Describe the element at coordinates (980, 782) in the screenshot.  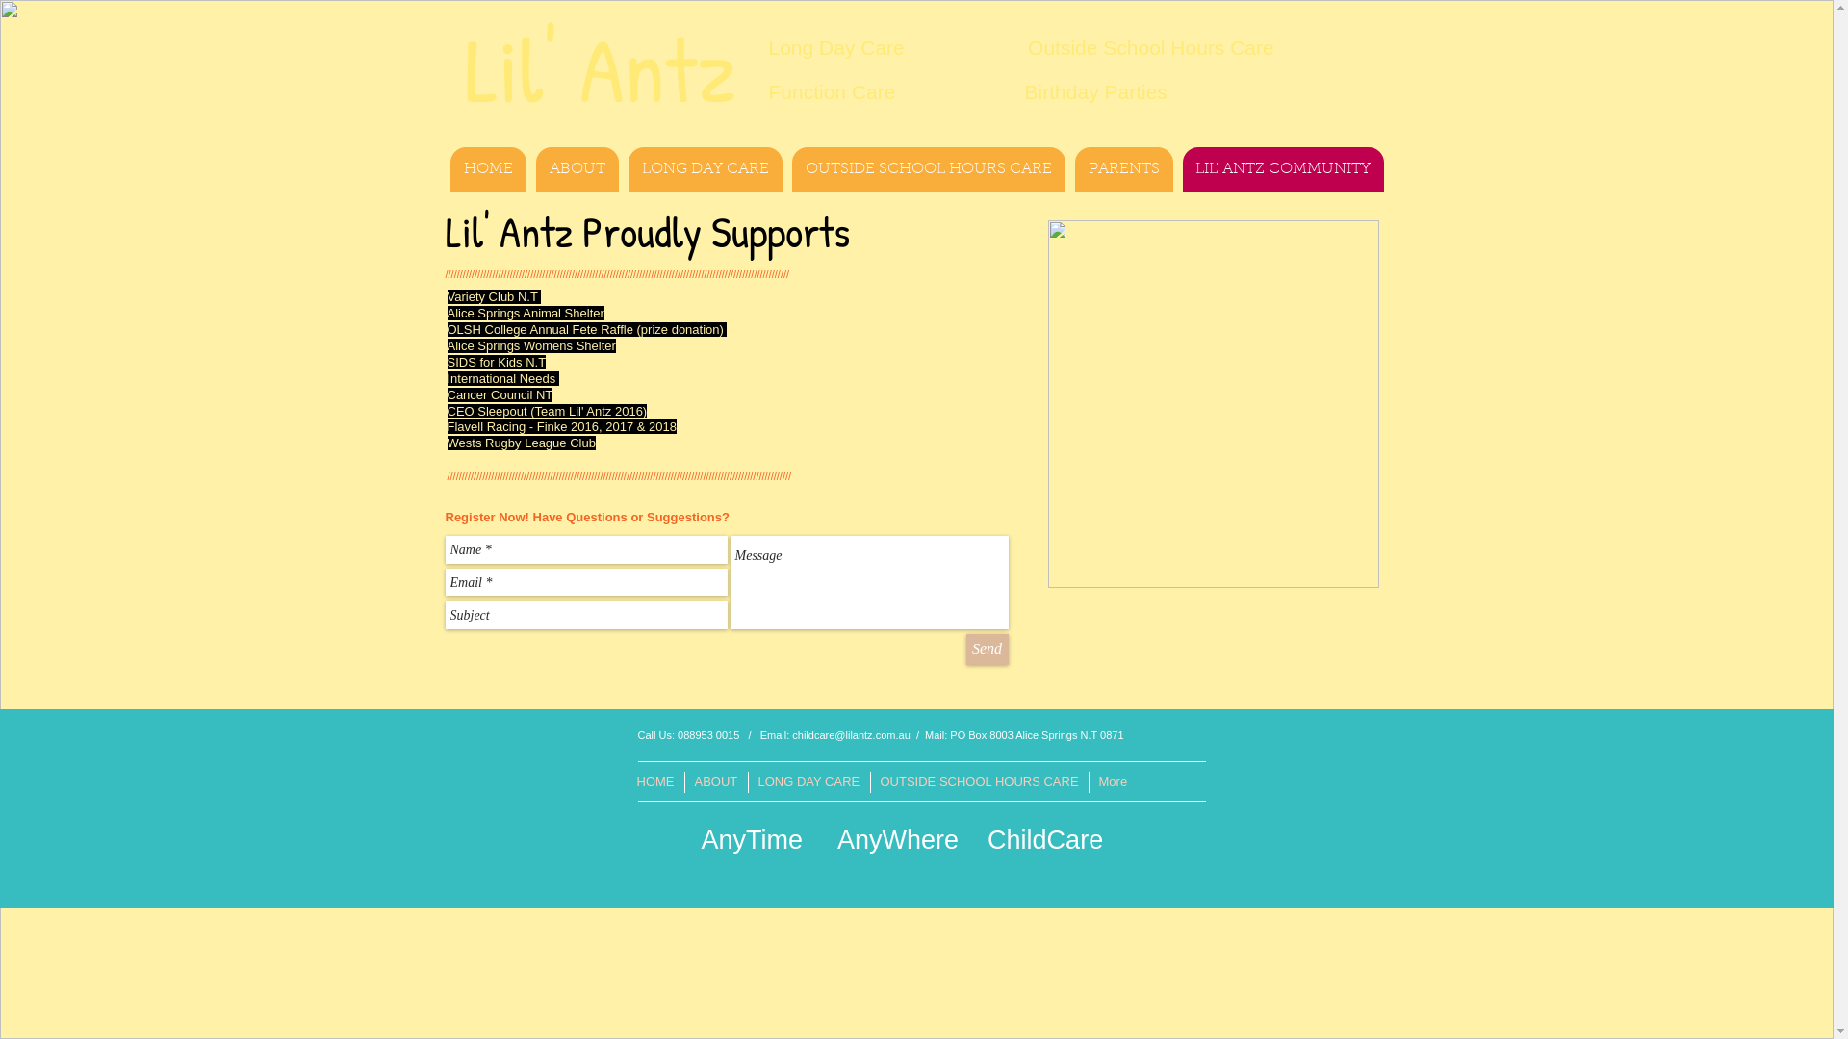
I see `OUTSIDE SCHOOL HOURS CARE` at that location.